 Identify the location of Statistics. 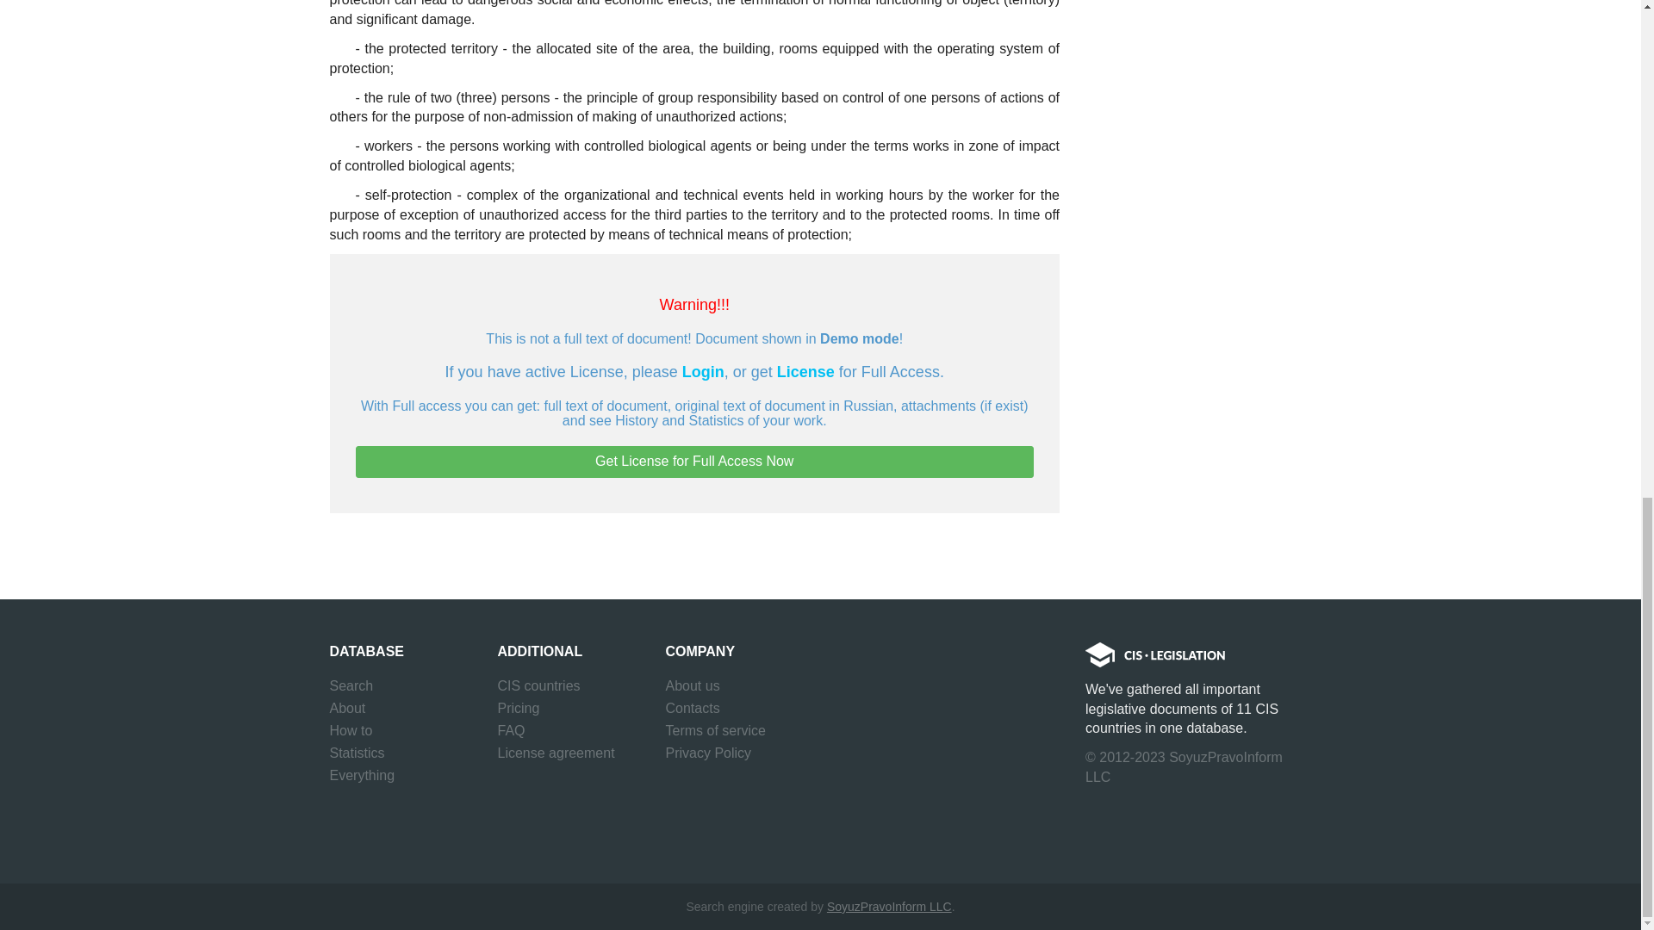
(357, 753).